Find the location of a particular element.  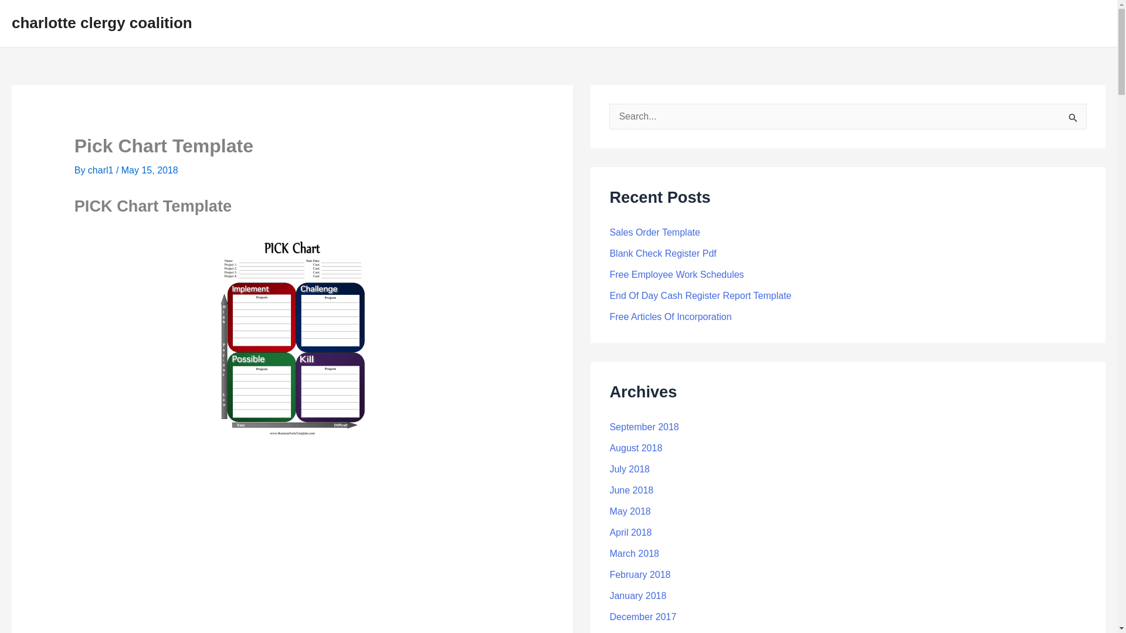

View all posts by charl1 is located at coordinates (101, 170).